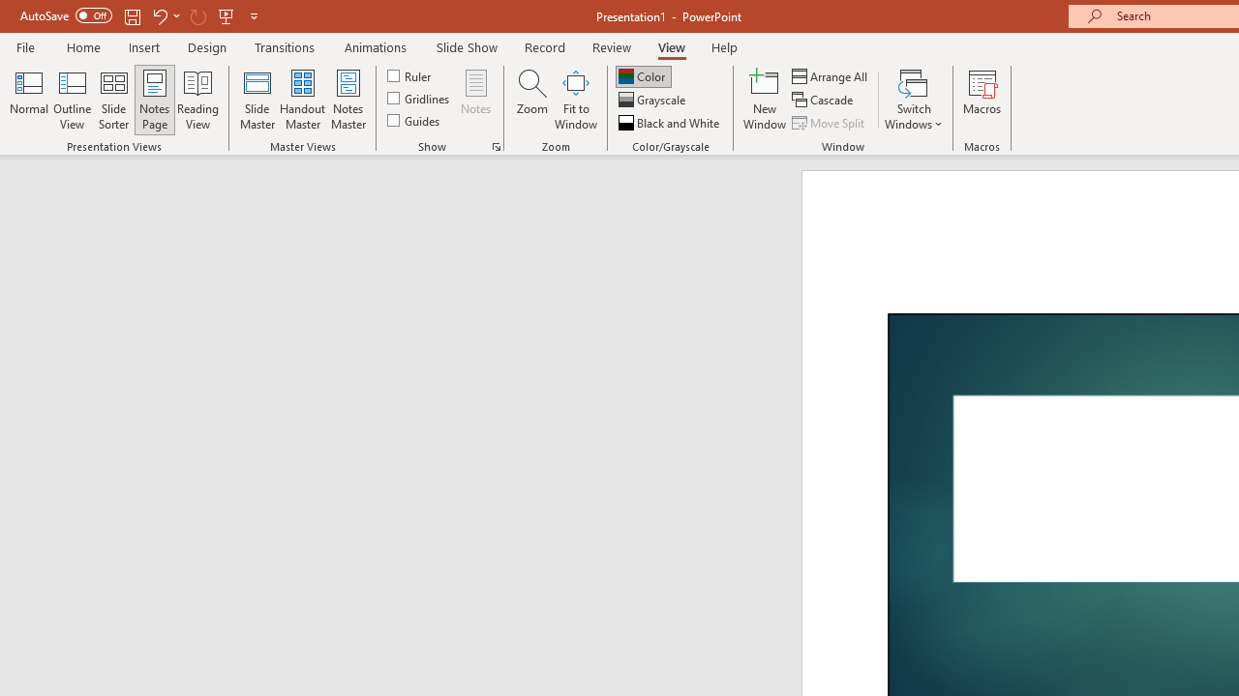 The height and width of the screenshot is (696, 1239). I want to click on Gridlines, so click(420, 99).